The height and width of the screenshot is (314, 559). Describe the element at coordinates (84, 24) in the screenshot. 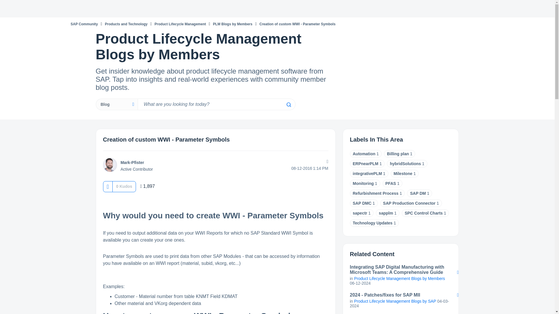

I see `SAP Community` at that location.